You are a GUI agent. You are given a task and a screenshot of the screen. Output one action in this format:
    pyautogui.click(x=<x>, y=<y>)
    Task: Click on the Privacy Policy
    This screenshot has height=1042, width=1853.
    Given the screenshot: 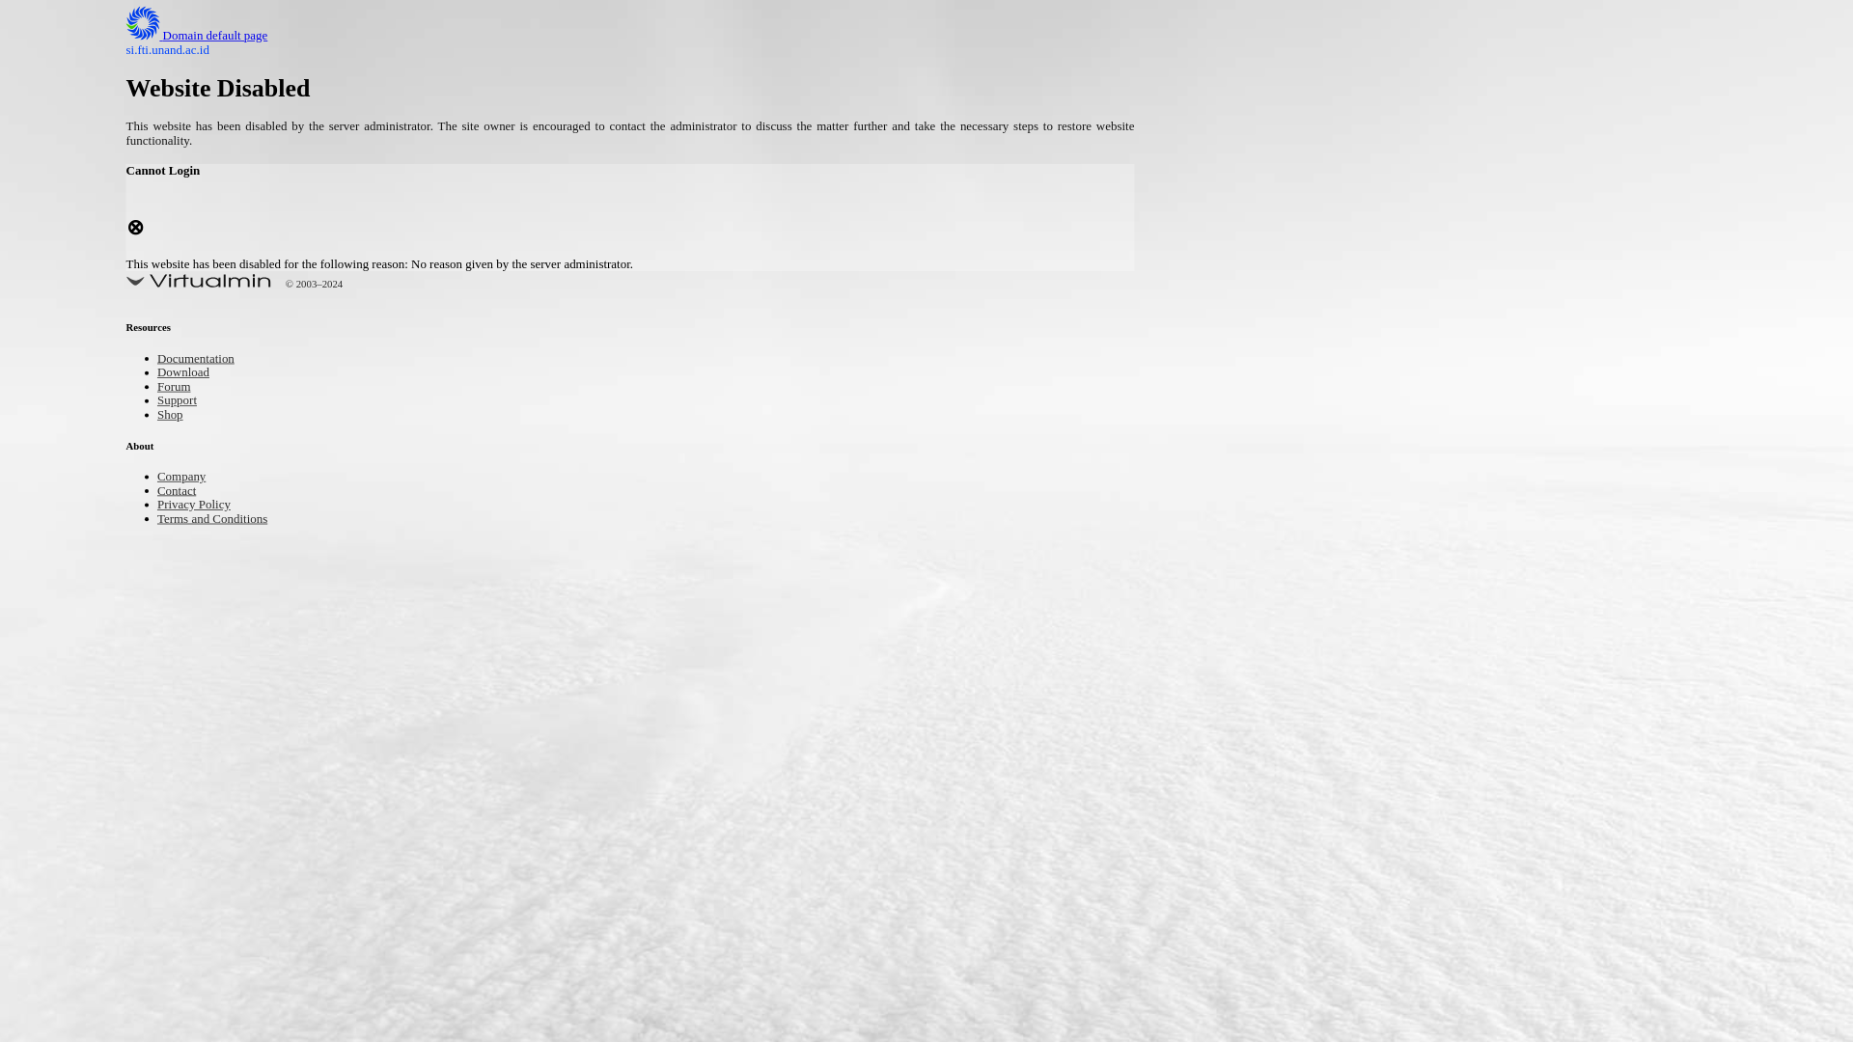 What is the action you would take?
    pyautogui.click(x=203, y=506)
    